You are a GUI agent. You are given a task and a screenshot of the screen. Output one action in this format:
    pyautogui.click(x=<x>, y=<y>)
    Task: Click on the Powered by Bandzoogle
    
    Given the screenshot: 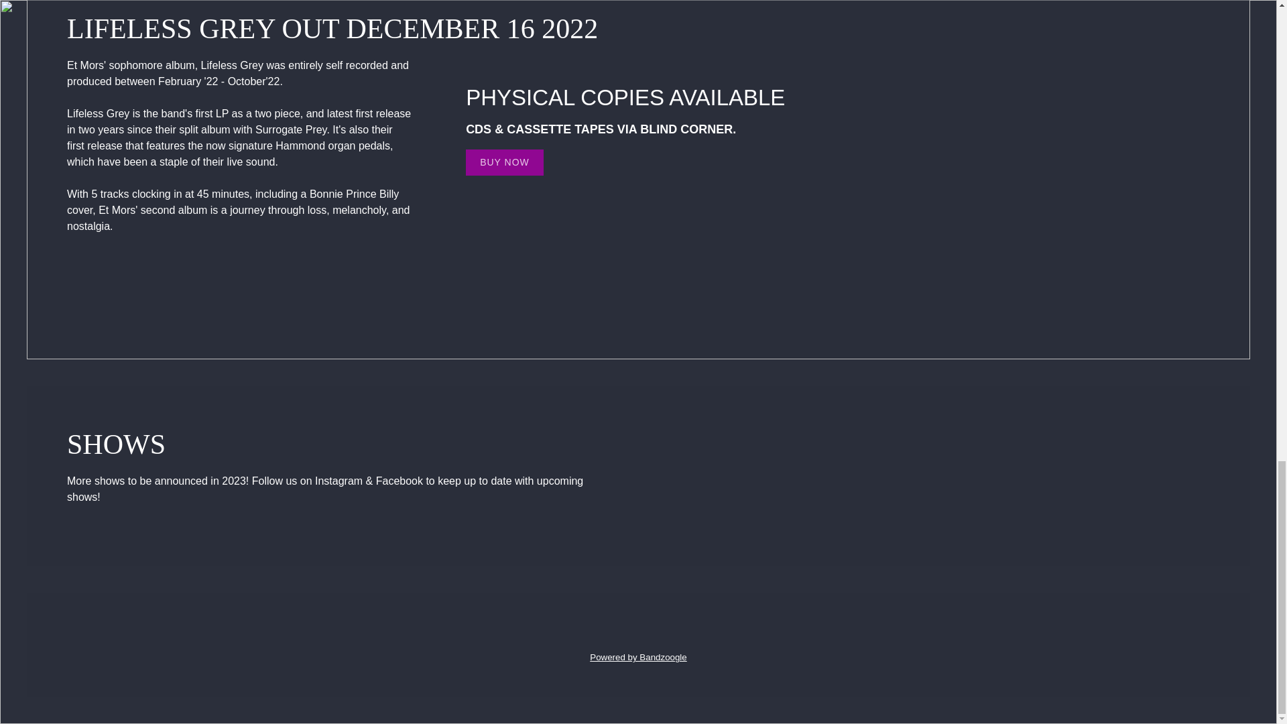 What is the action you would take?
    pyautogui.click(x=638, y=657)
    